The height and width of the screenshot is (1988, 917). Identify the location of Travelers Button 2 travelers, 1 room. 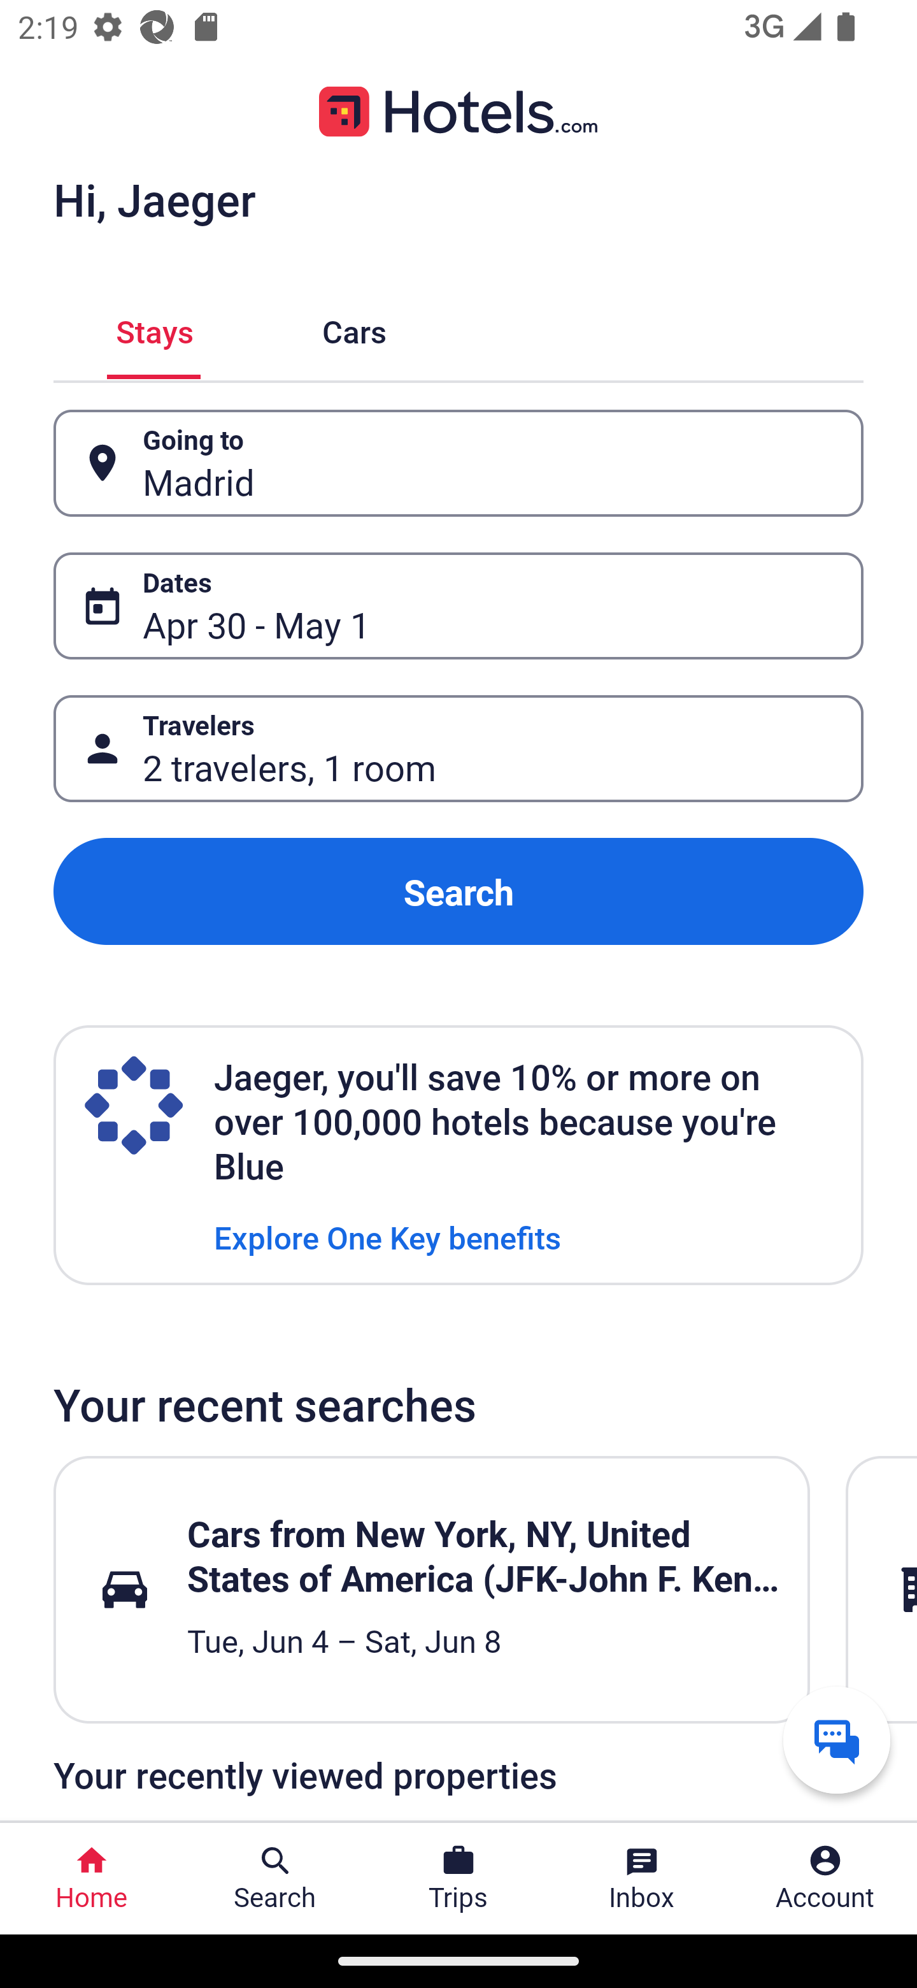
(458, 749).